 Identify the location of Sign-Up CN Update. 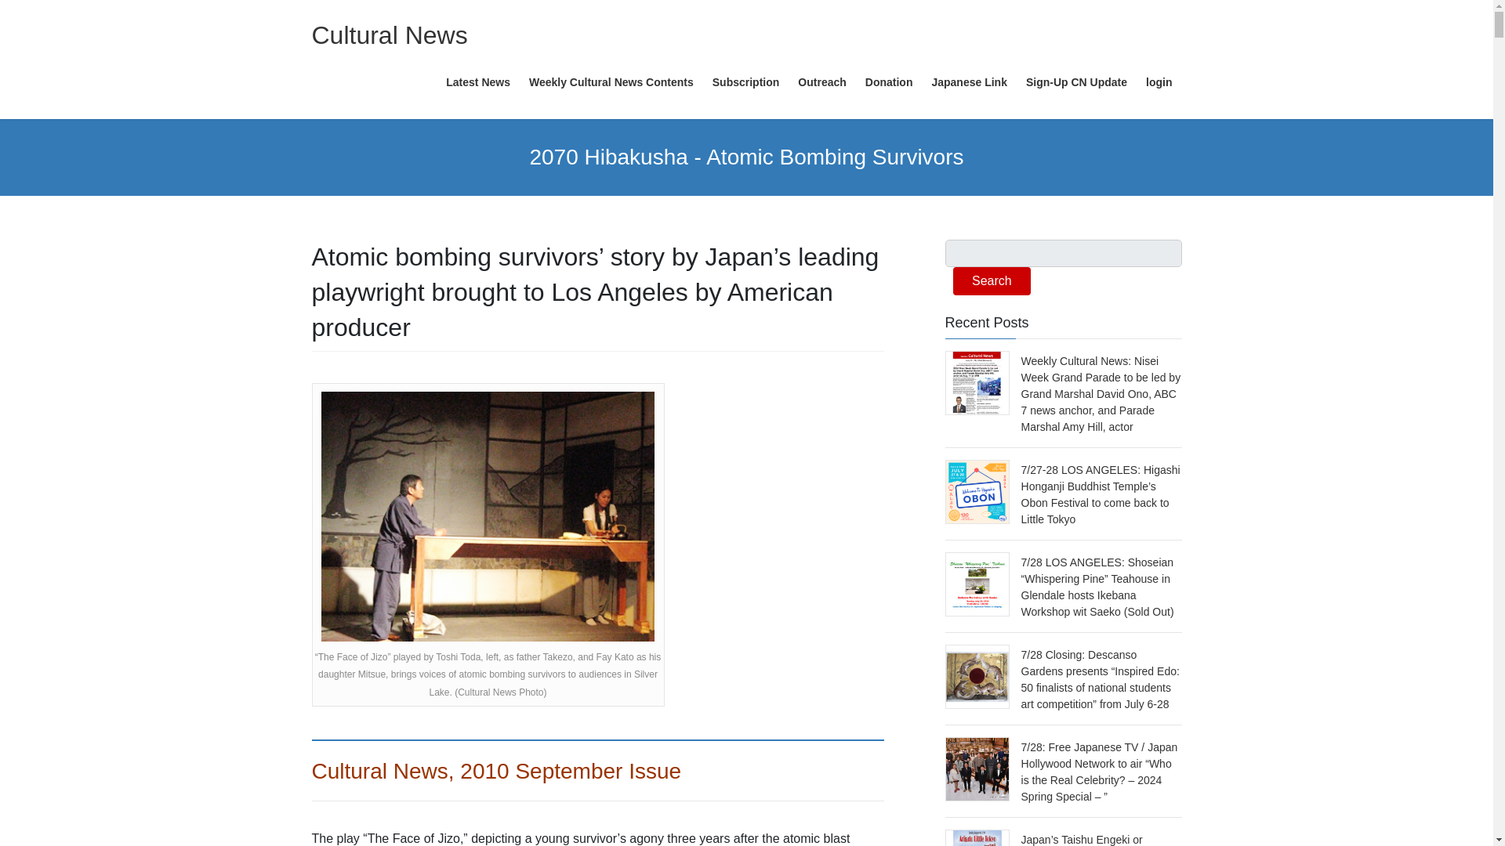
(1076, 83).